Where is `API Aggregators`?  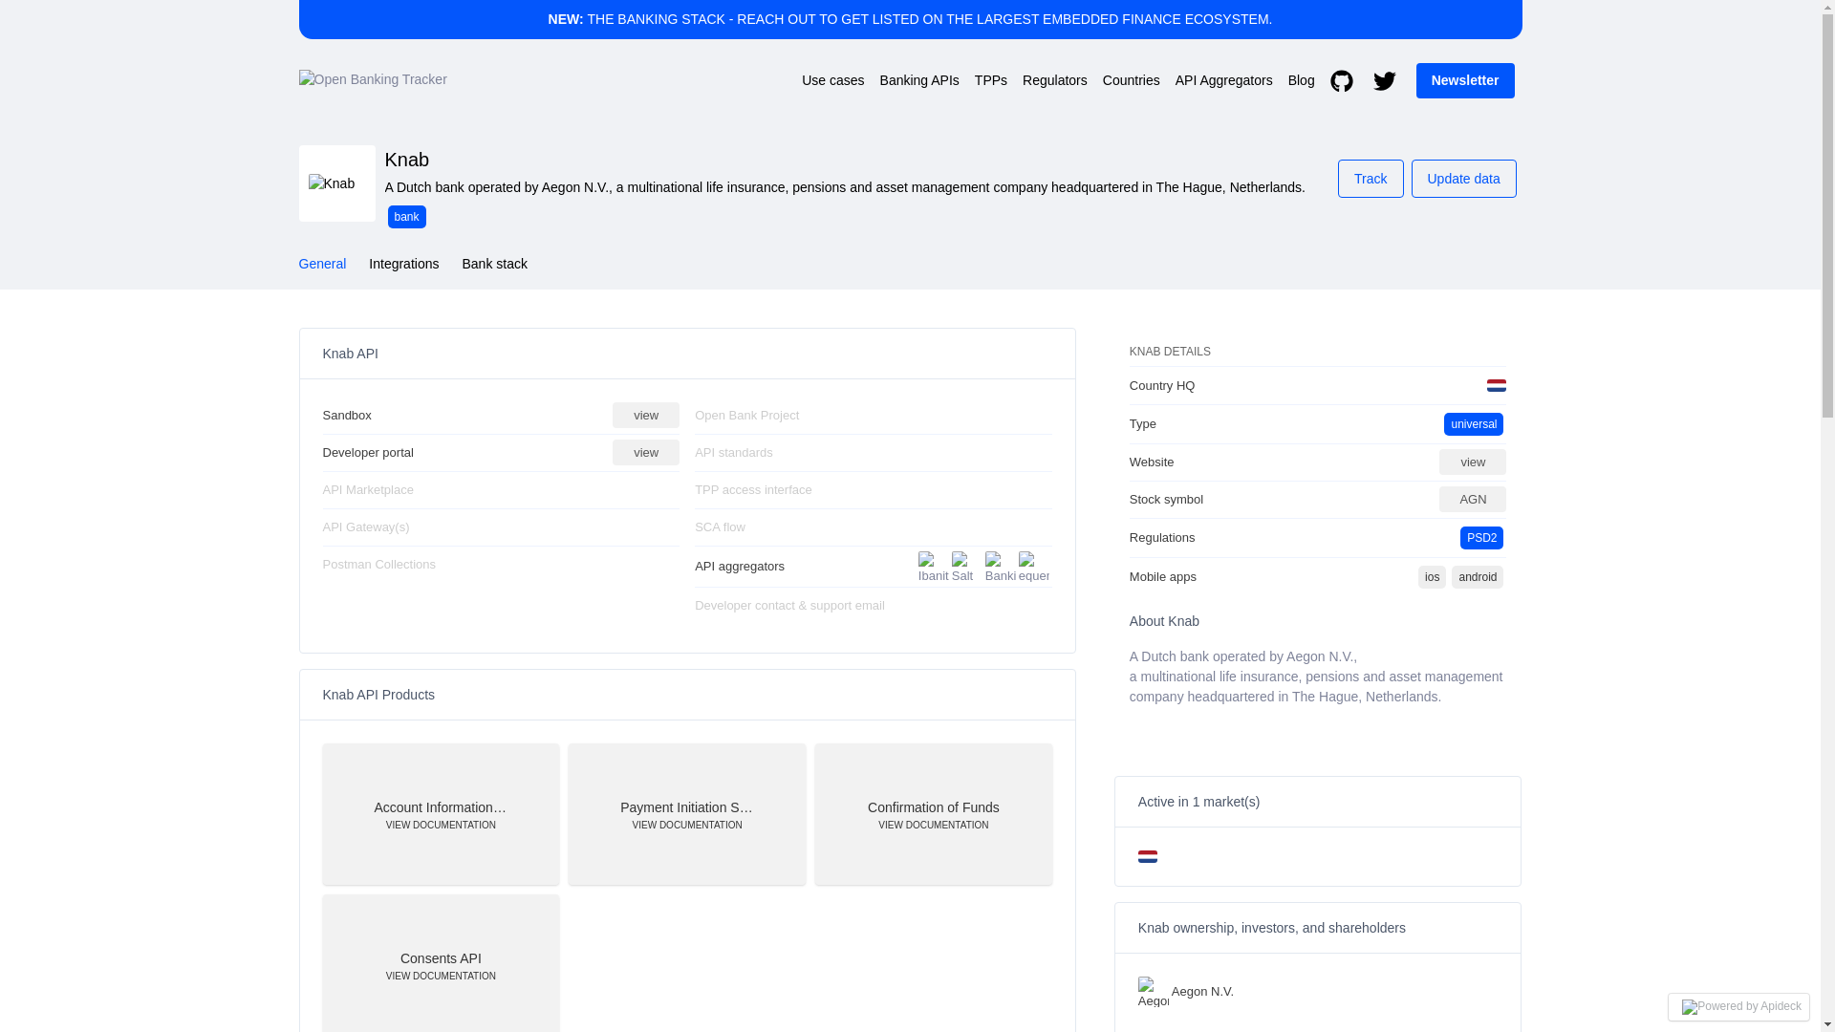 API Aggregators is located at coordinates (1224, 80).